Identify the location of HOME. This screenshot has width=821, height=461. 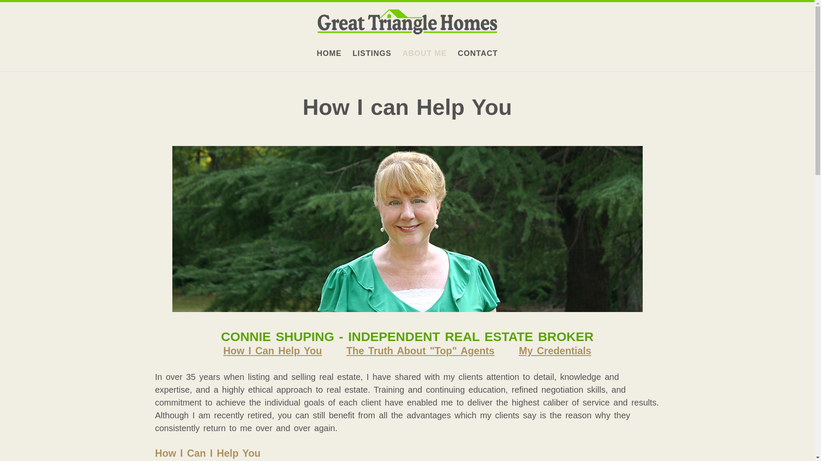
(329, 54).